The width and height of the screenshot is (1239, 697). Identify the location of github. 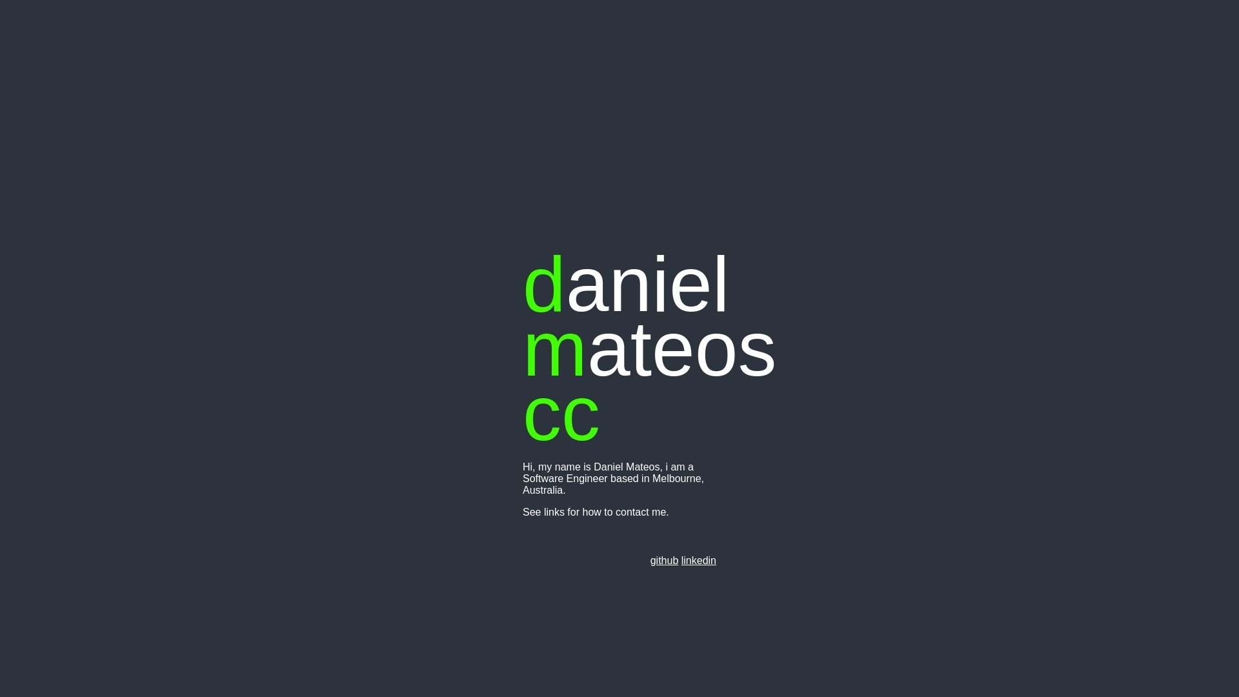
(665, 560).